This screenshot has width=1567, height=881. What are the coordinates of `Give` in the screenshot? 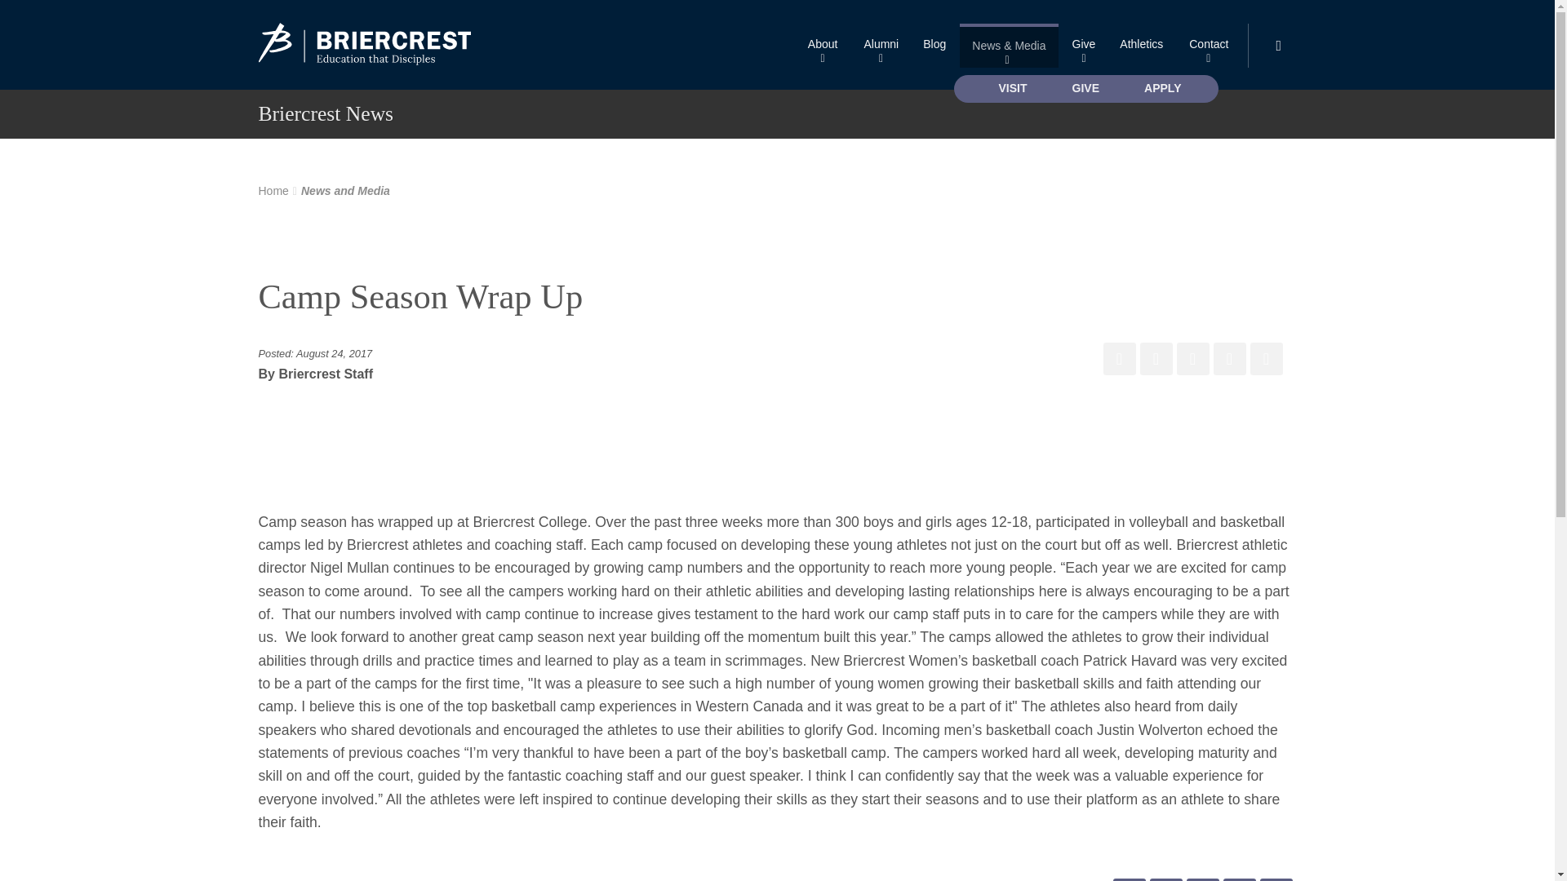 It's located at (1084, 46).